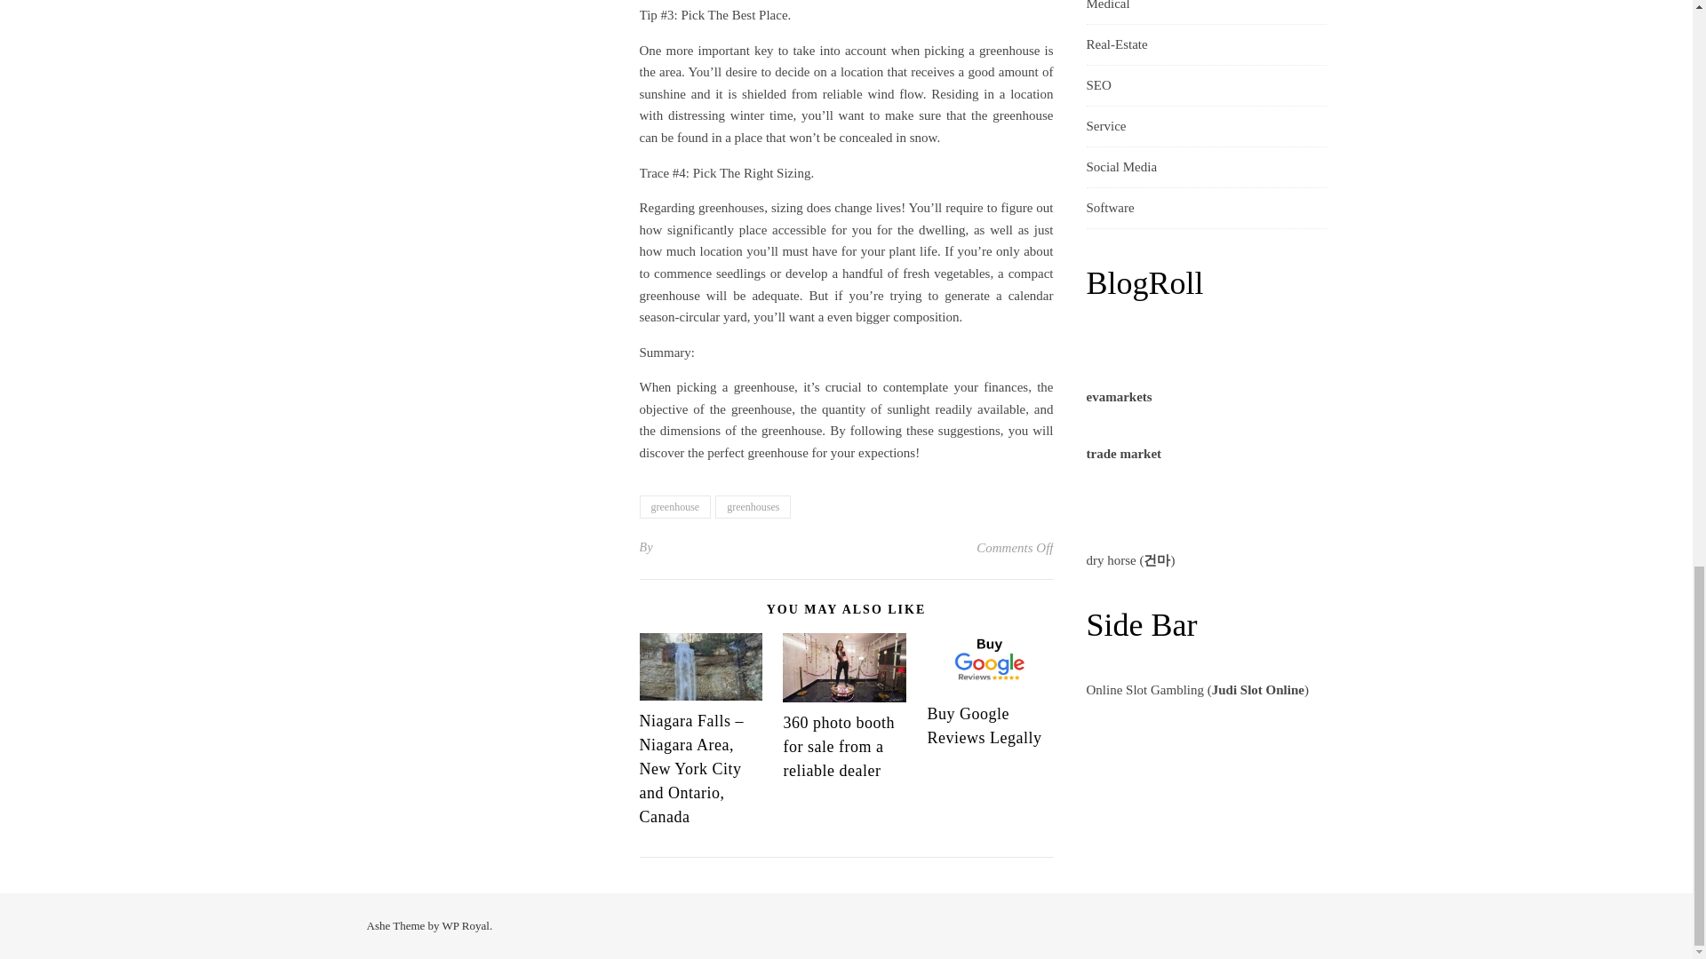 The height and width of the screenshot is (959, 1706). Describe the element at coordinates (983, 725) in the screenshot. I see `Buy Google Reviews Legally` at that location.